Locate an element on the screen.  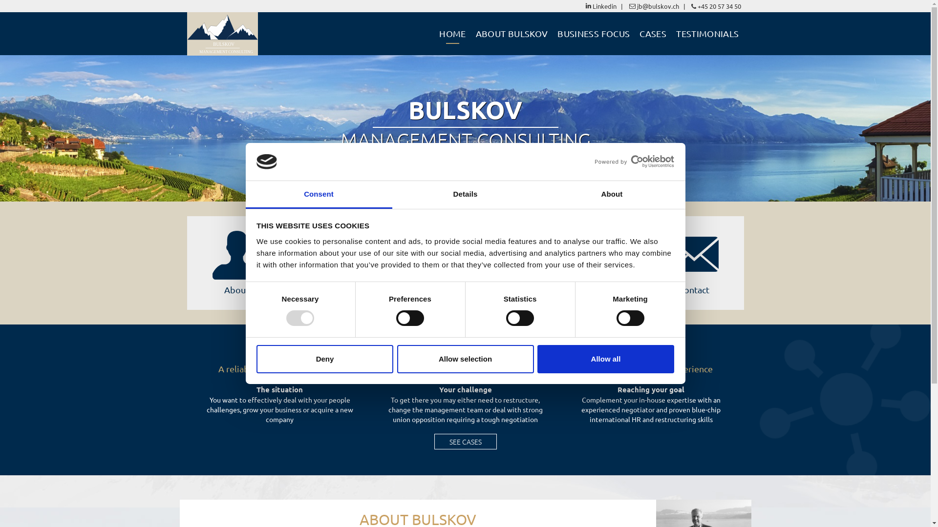
 jb@bulskov.ch is located at coordinates (654, 6).